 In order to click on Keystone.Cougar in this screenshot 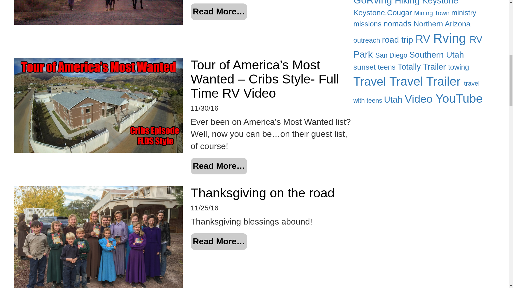, I will do `click(384, 12)`.